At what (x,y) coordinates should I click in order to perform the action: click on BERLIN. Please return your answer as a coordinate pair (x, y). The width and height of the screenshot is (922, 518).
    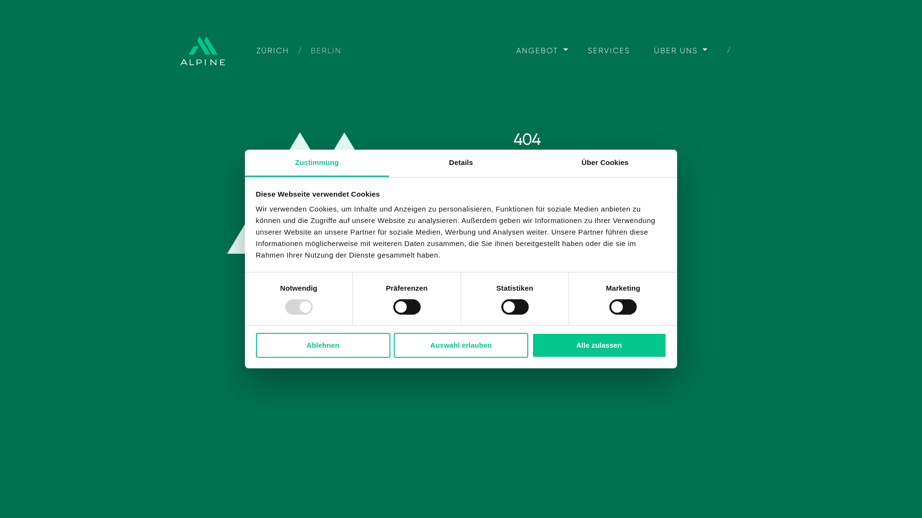
    Looking at the image, I should click on (326, 56).